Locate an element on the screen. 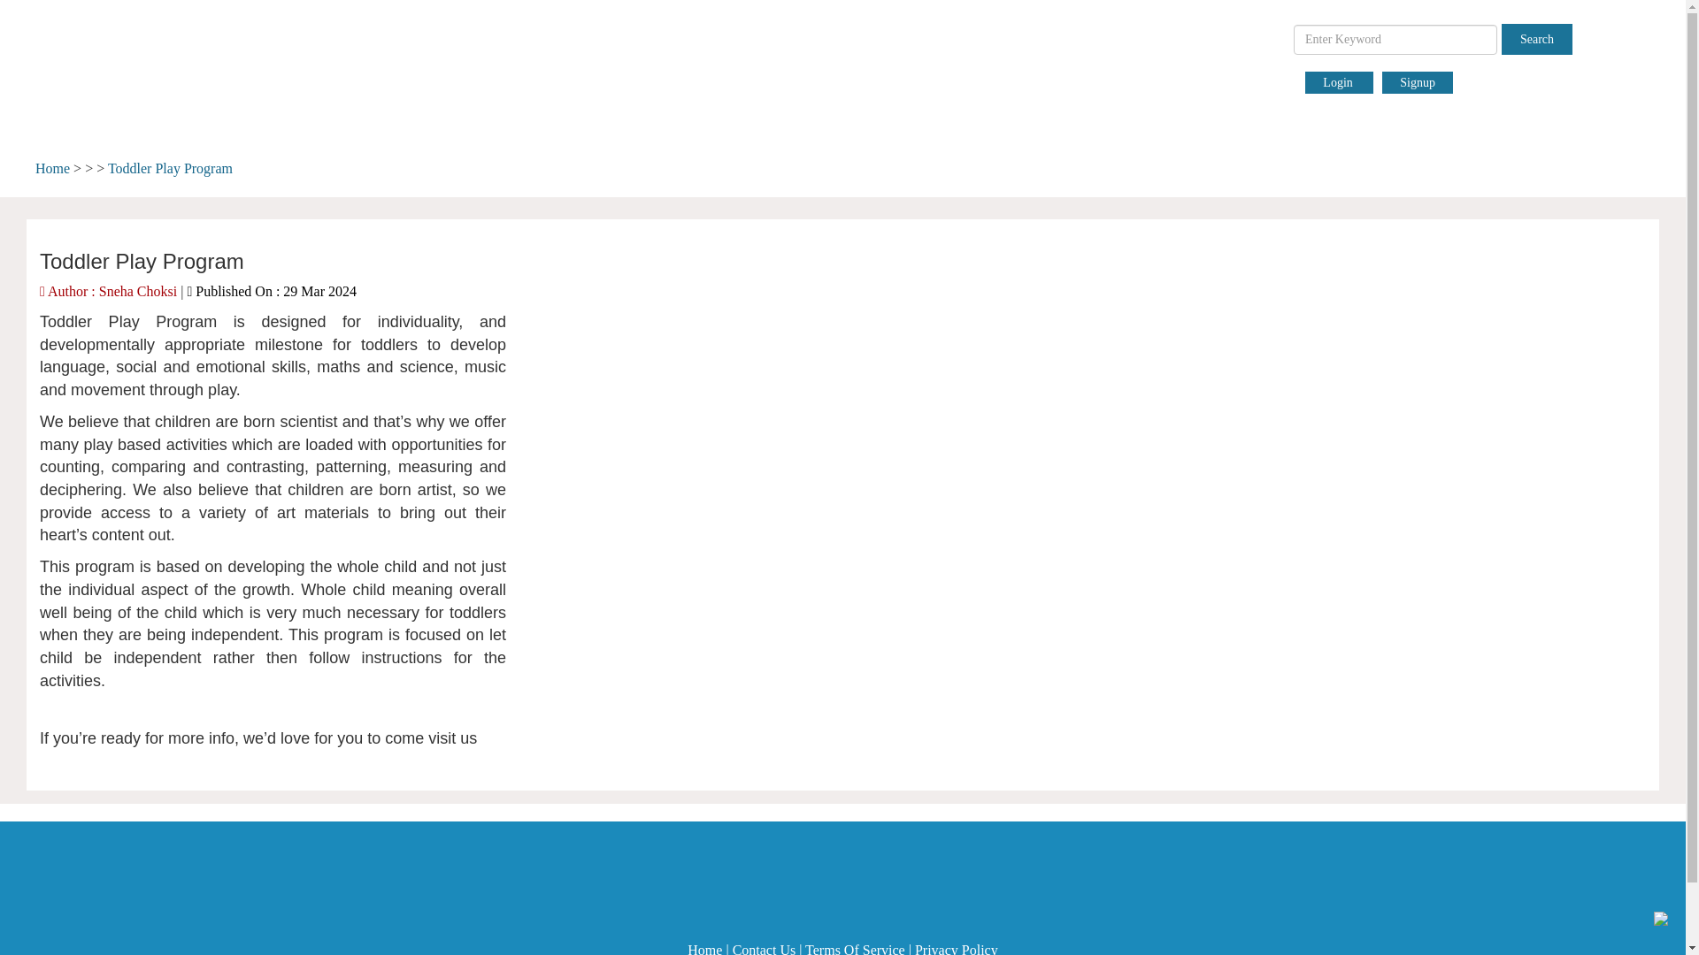 The image size is (1699, 955). Login is located at coordinates (1338, 82).